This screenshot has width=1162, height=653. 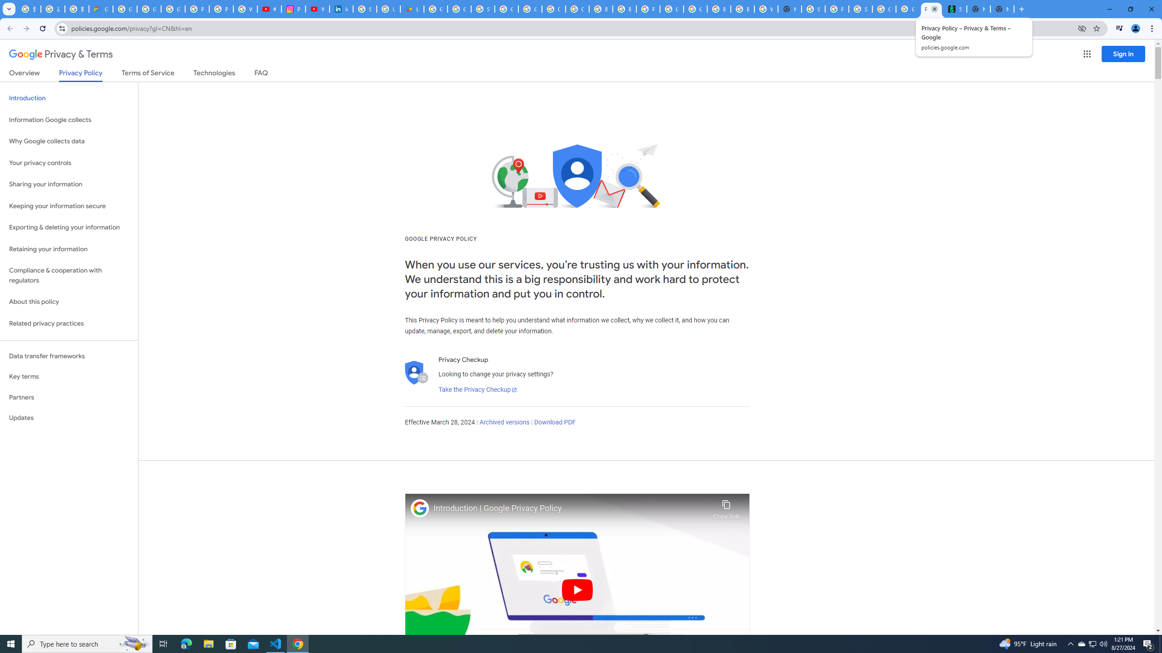 What do you see at coordinates (222, 9) in the screenshot?
I see `Privacy Help Center - Policies Help` at bounding box center [222, 9].